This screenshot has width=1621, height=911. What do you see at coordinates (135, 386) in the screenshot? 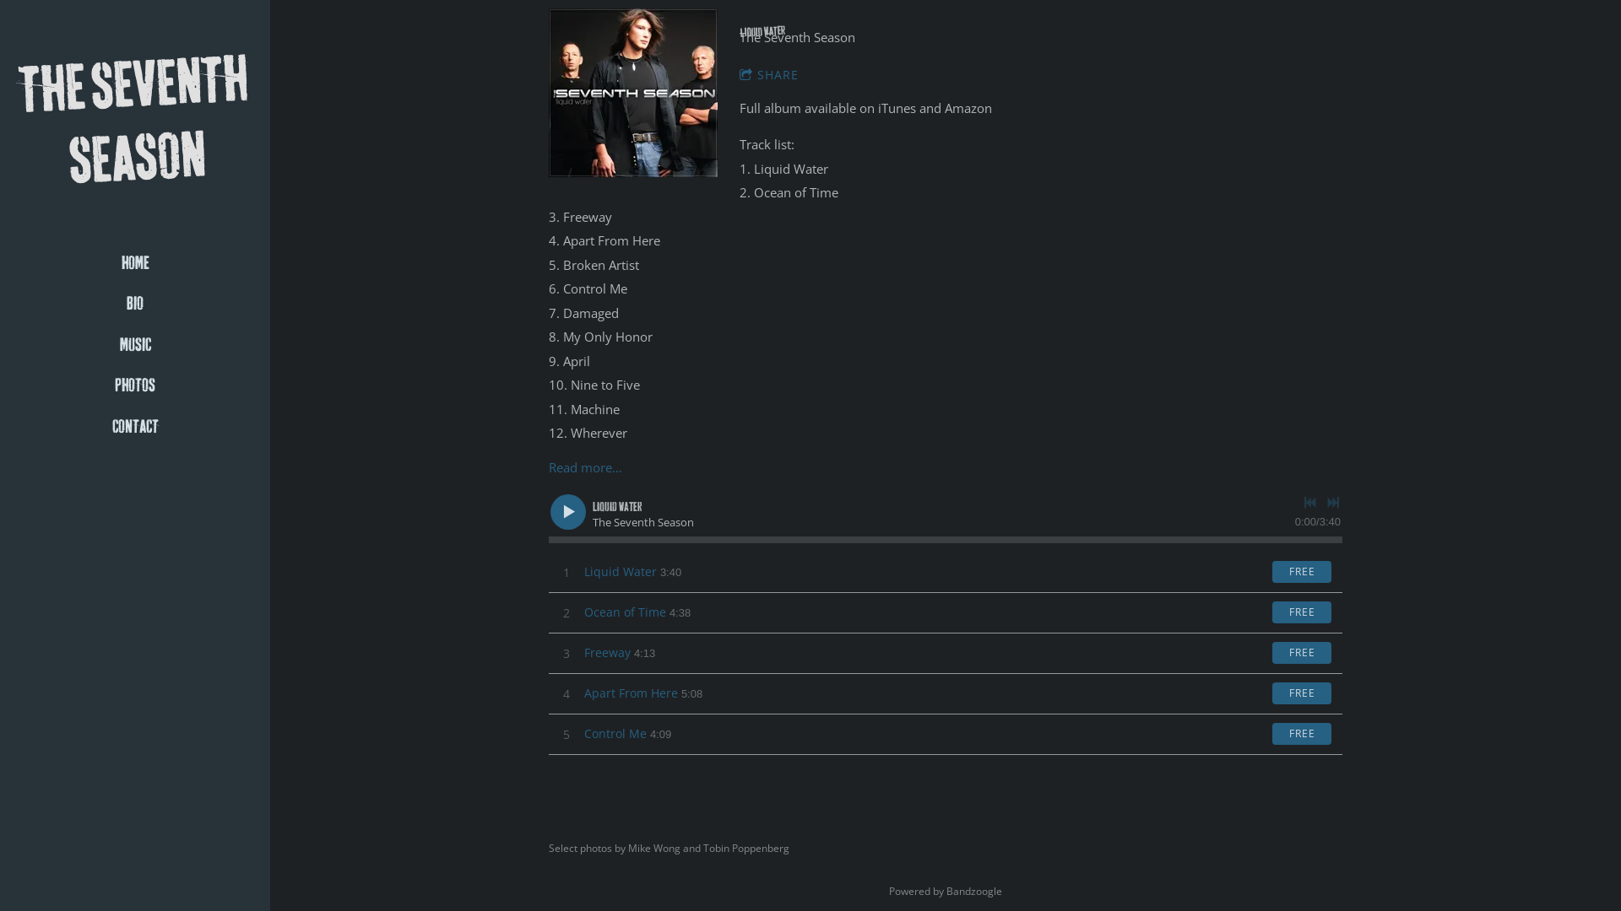
I see `PHOTOS` at bounding box center [135, 386].